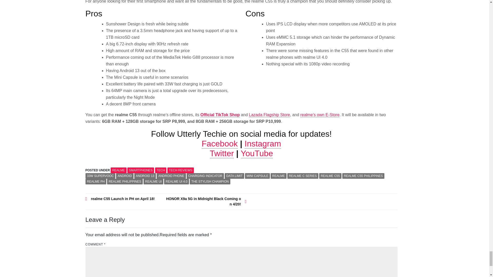 The height and width of the screenshot is (277, 493). What do you see at coordinates (257, 153) in the screenshot?
I see `YouTube` at bounding box center [257, 153].